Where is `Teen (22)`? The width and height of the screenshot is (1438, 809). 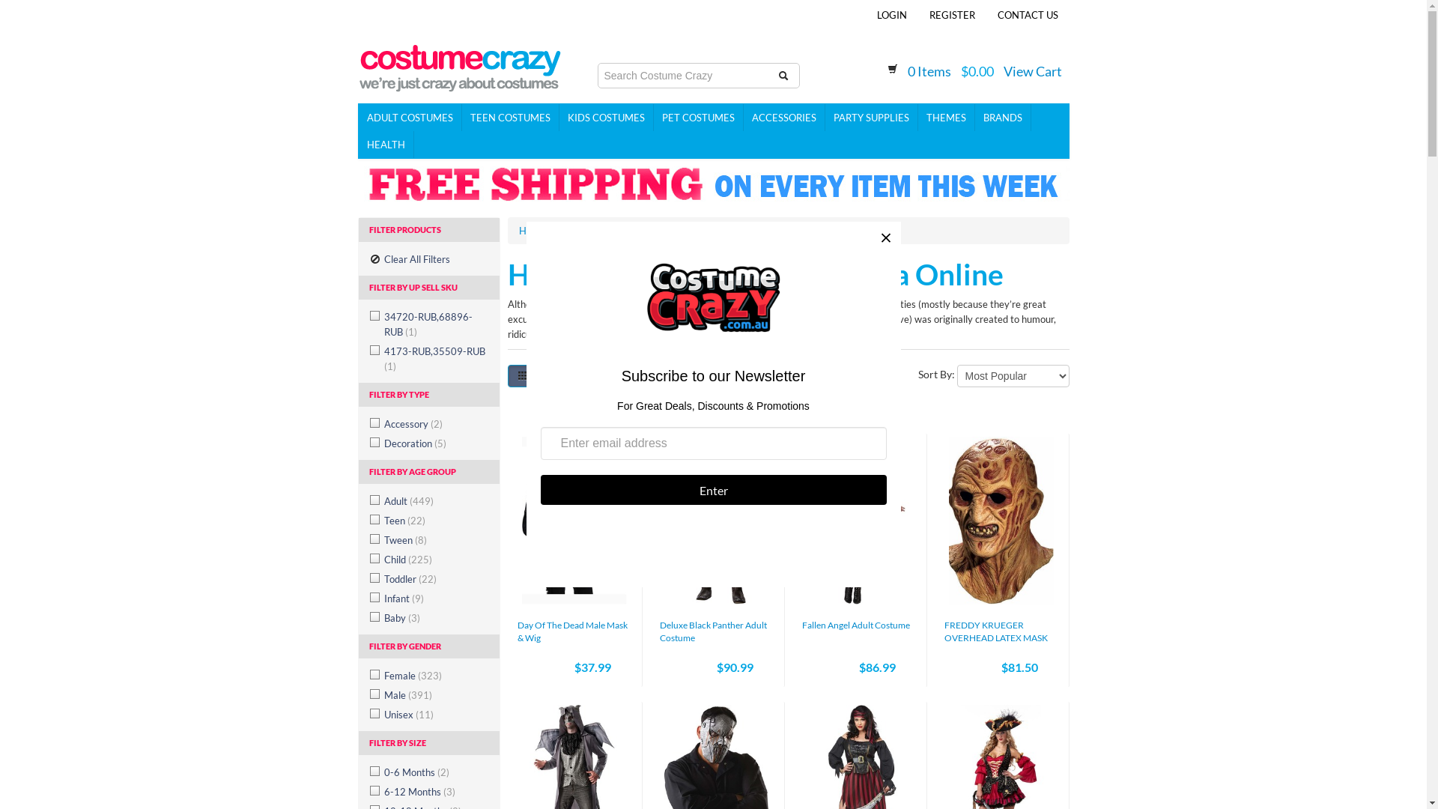 Teen (22) is located at coordinates (433, 521).